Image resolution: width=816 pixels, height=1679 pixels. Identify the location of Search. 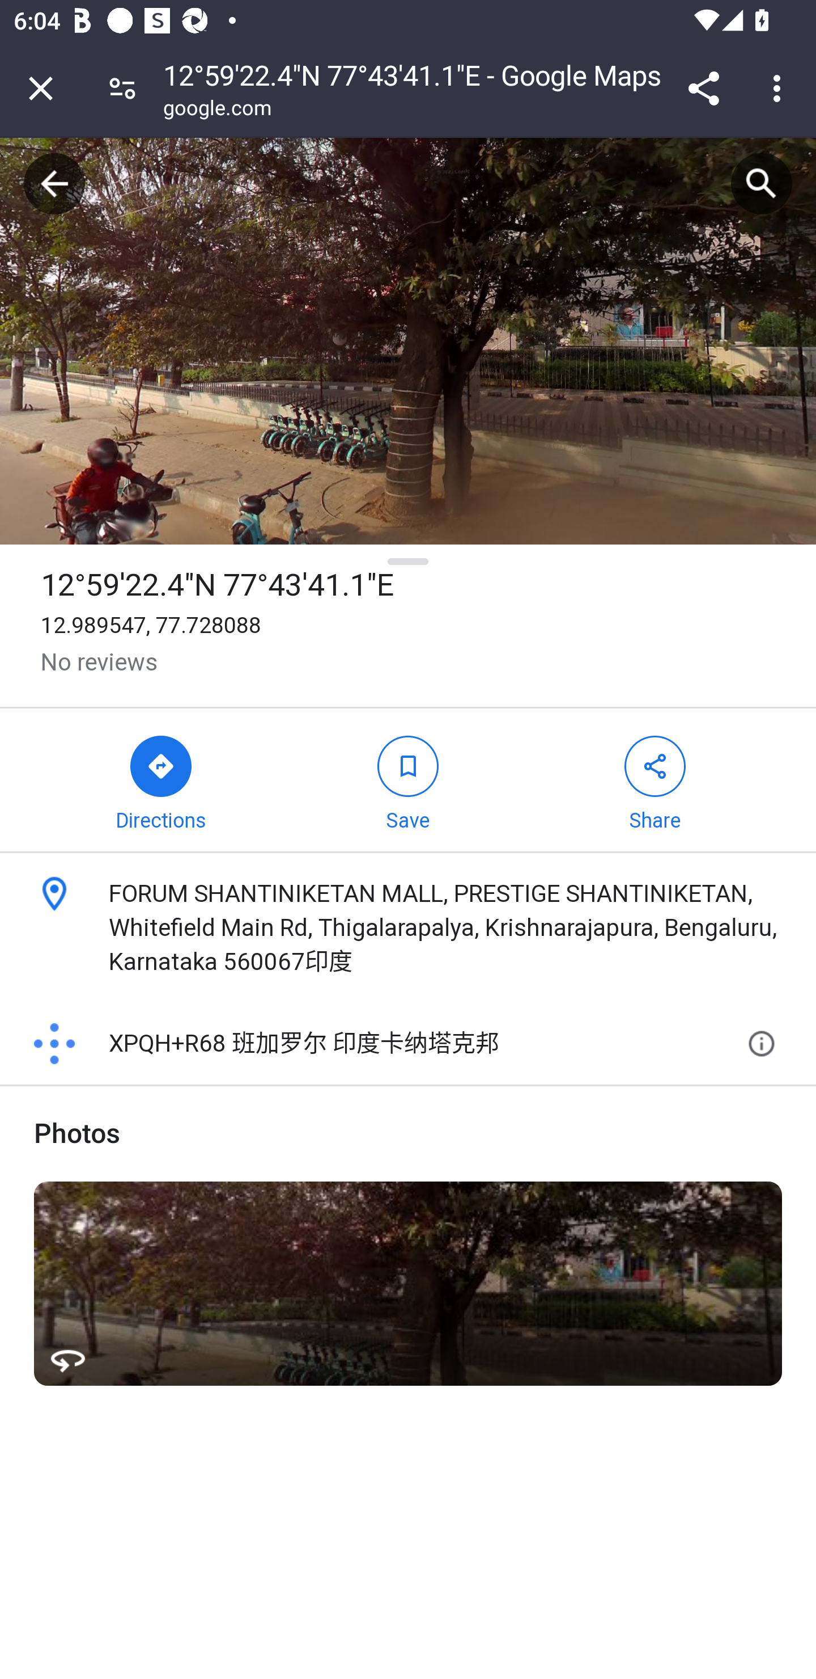
(761, 184).